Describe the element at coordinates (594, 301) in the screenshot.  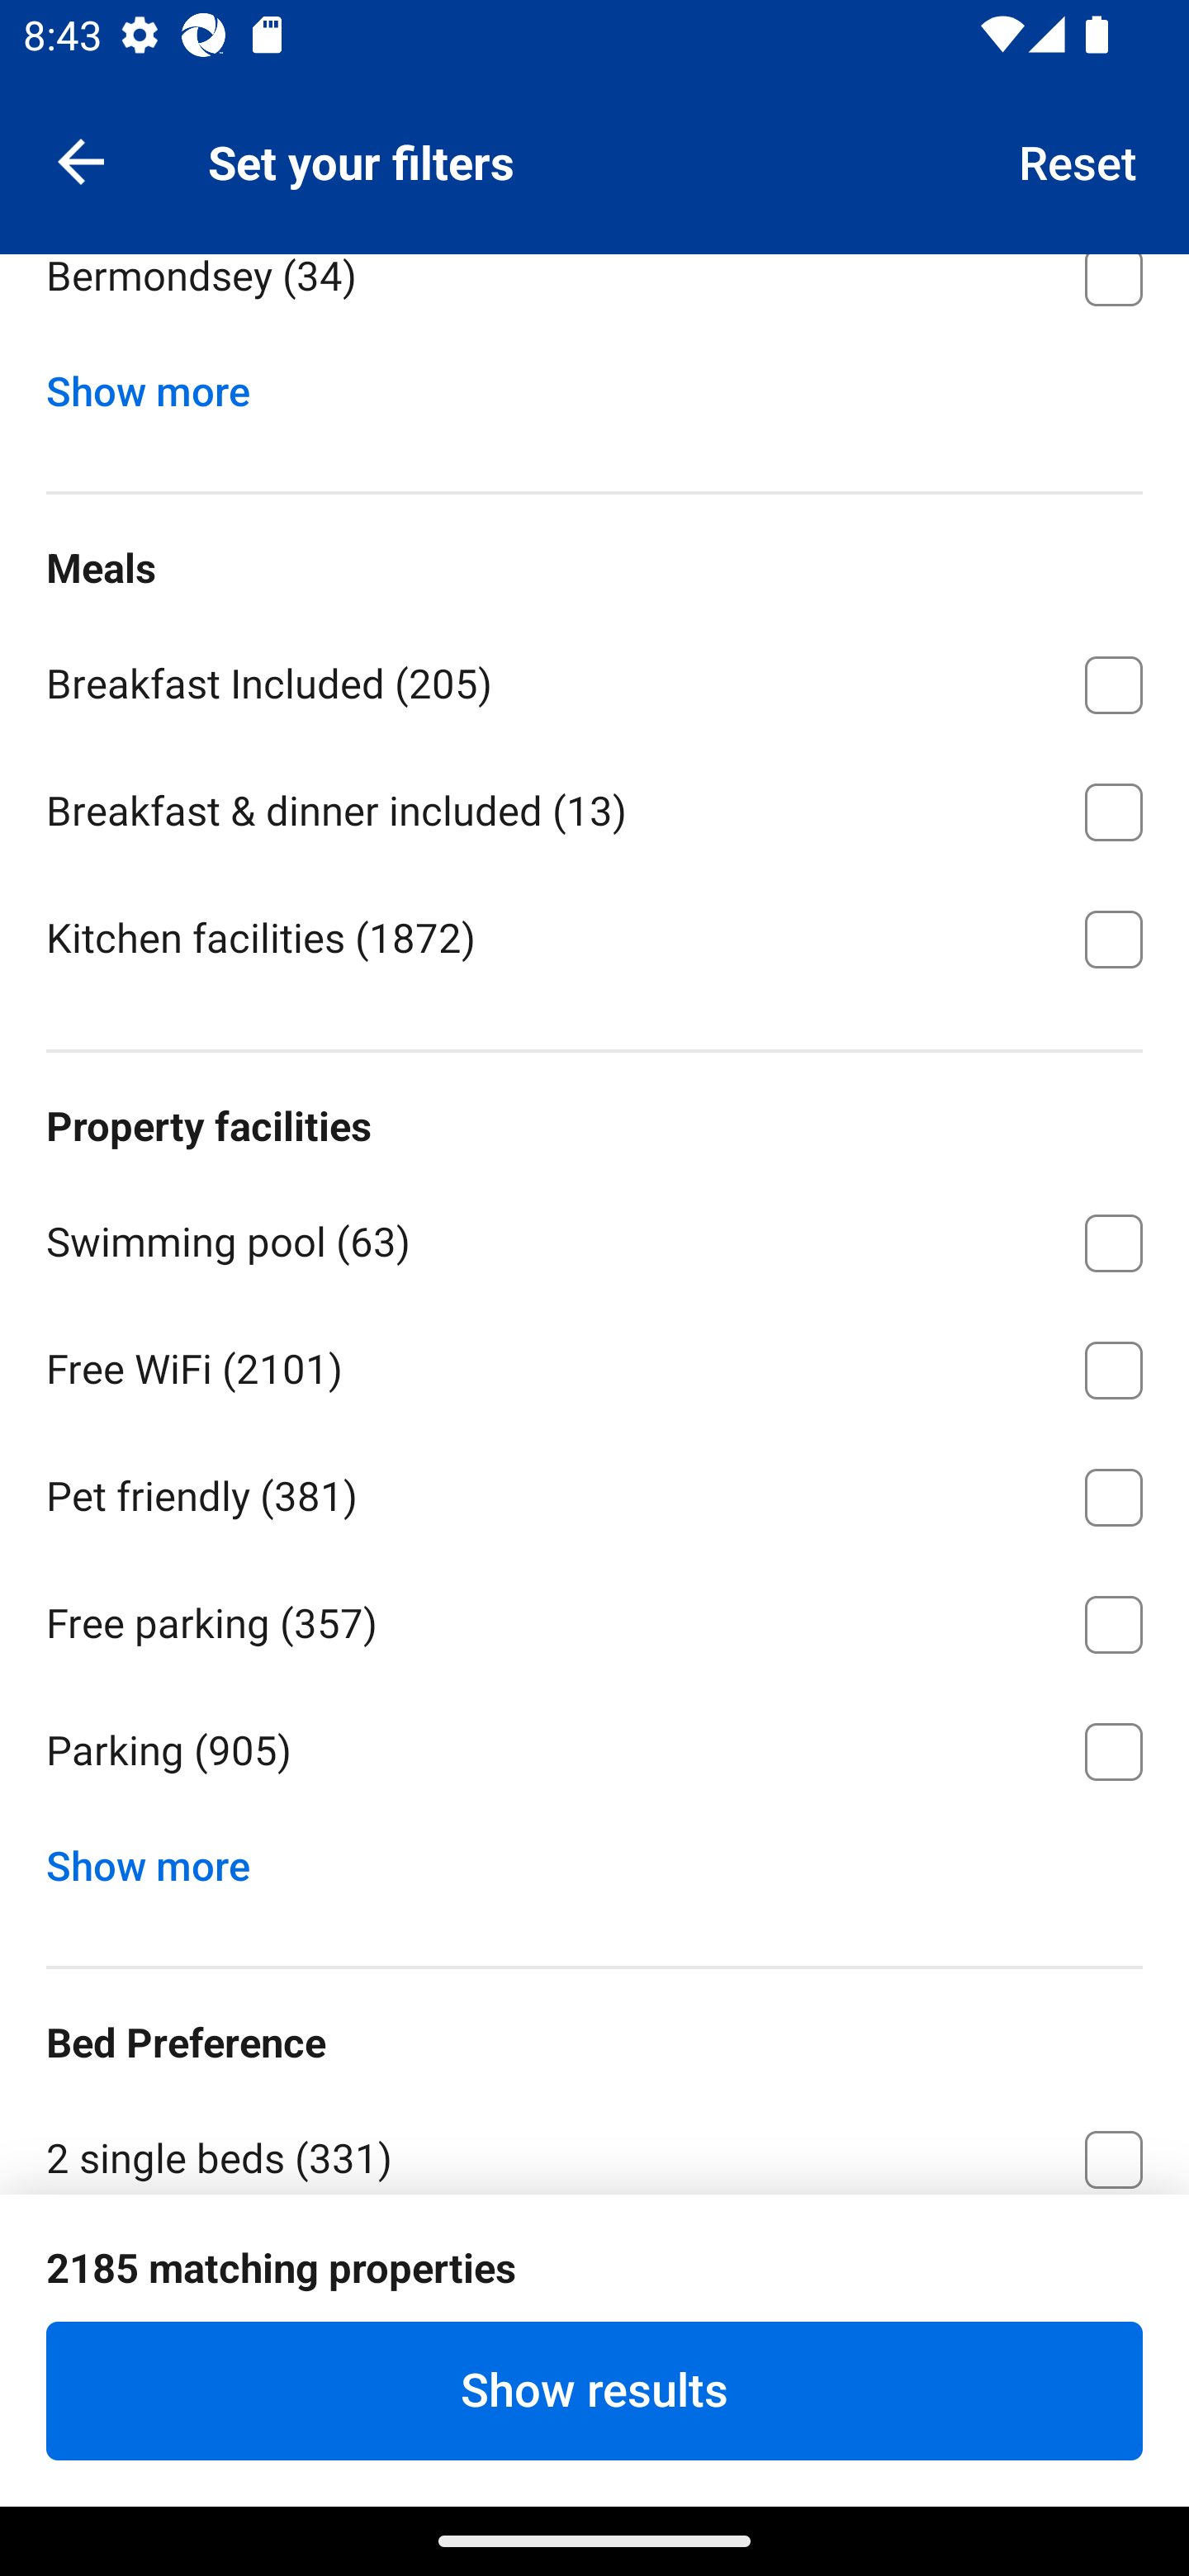
I see `Bermondsey ⁦(34)` at that location.